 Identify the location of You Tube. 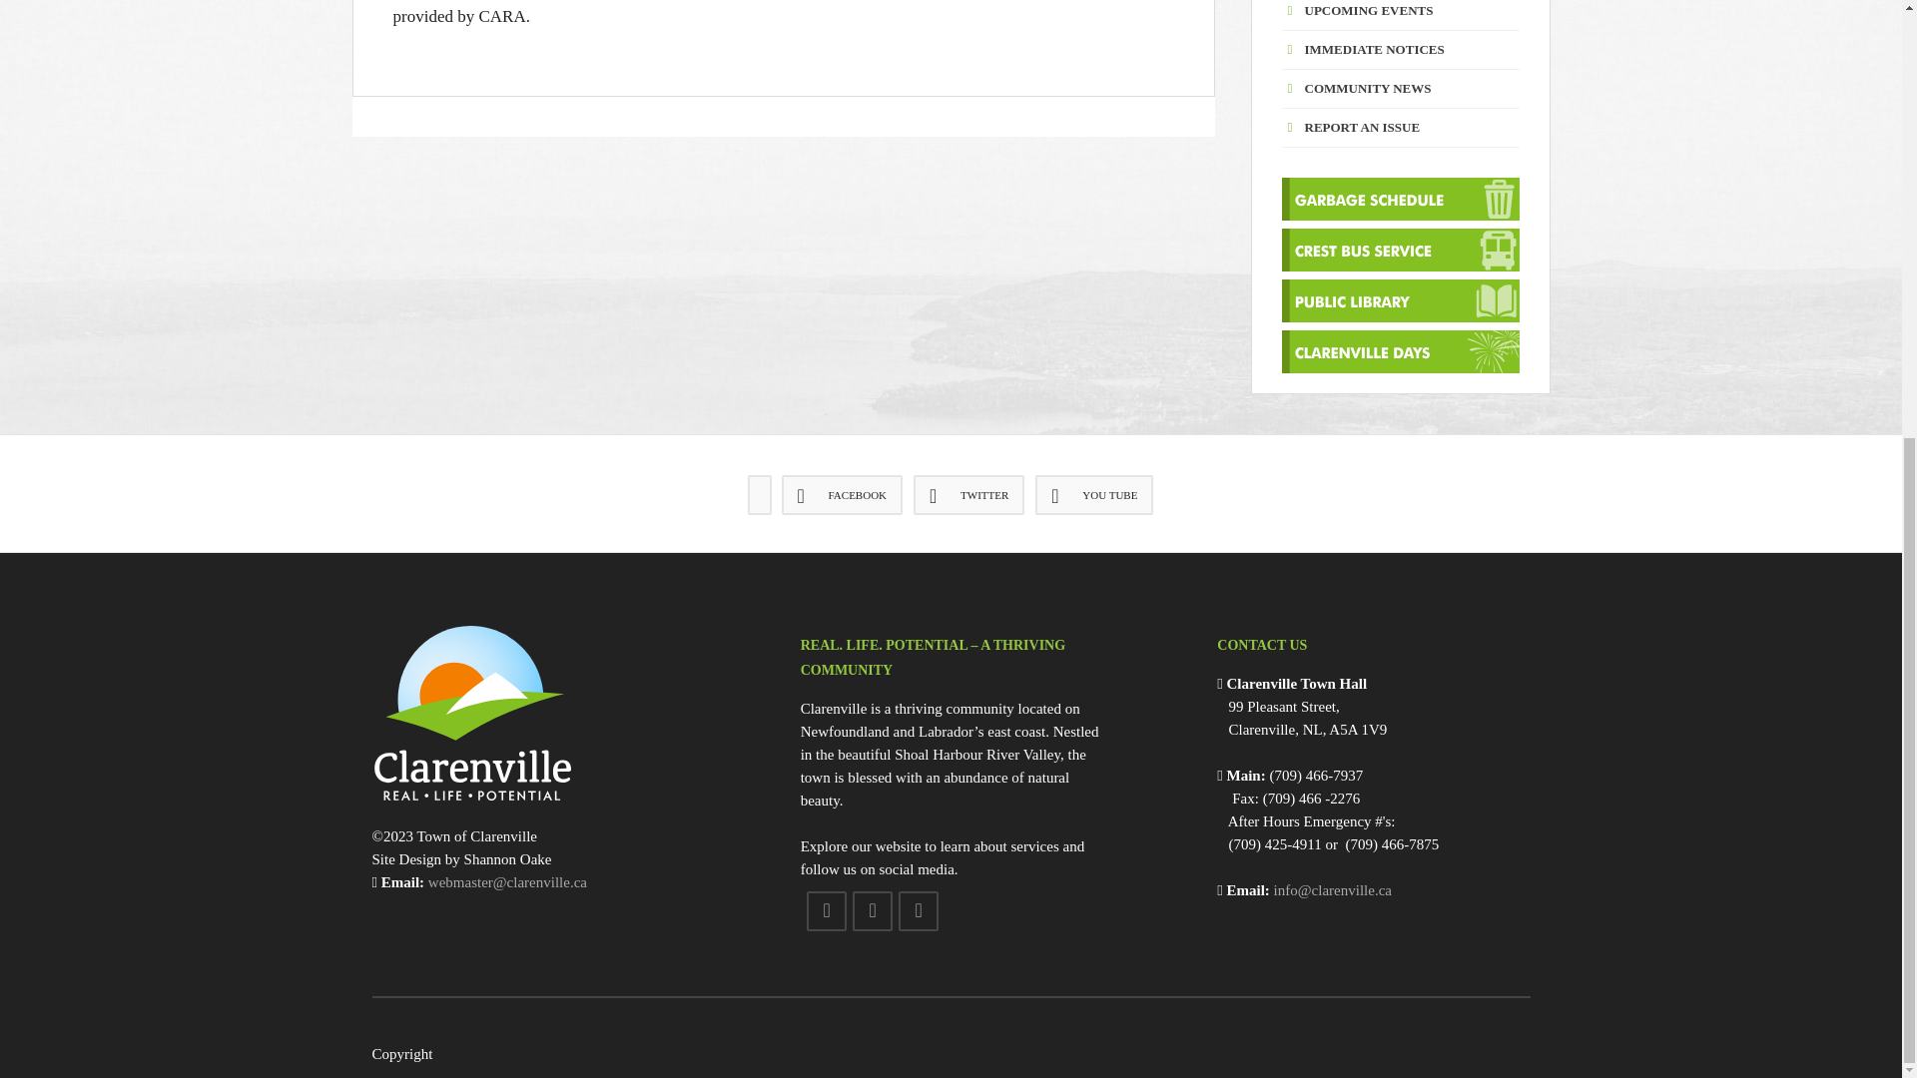
(1094, 495).